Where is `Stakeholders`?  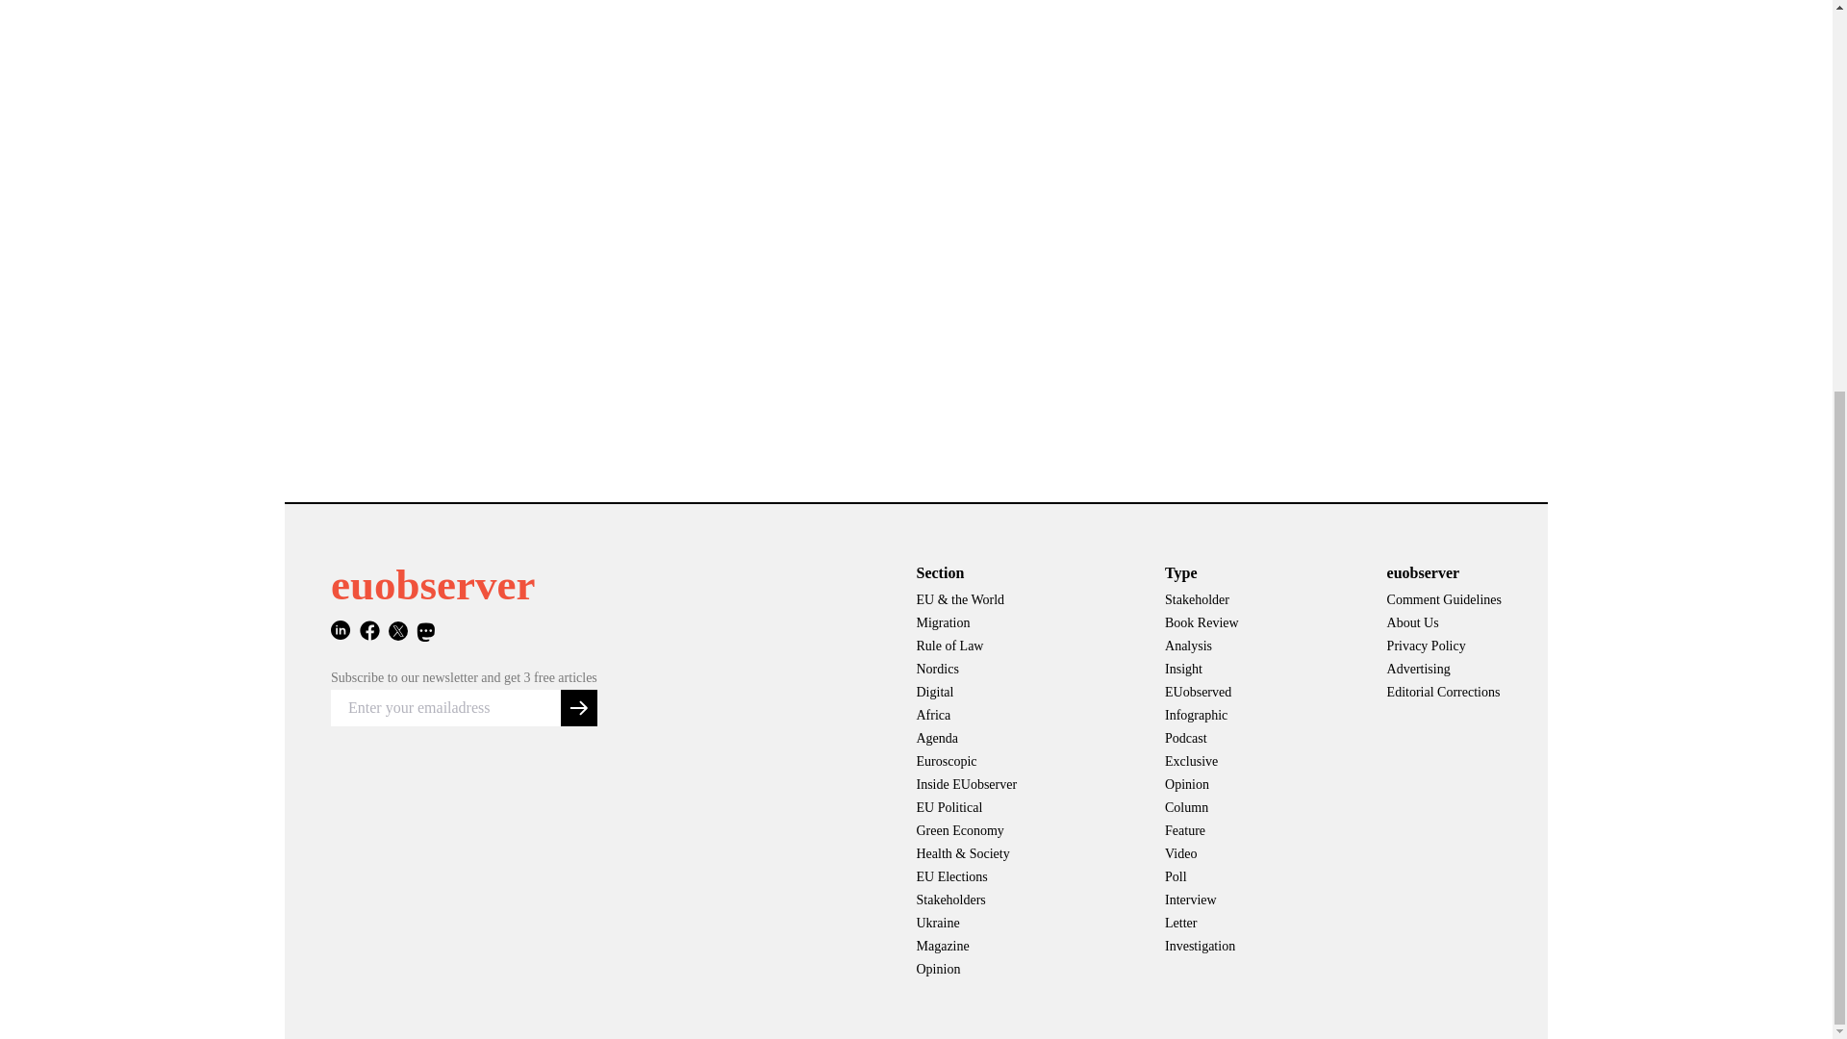 Stakeholders is located at coordinates (966, 900).